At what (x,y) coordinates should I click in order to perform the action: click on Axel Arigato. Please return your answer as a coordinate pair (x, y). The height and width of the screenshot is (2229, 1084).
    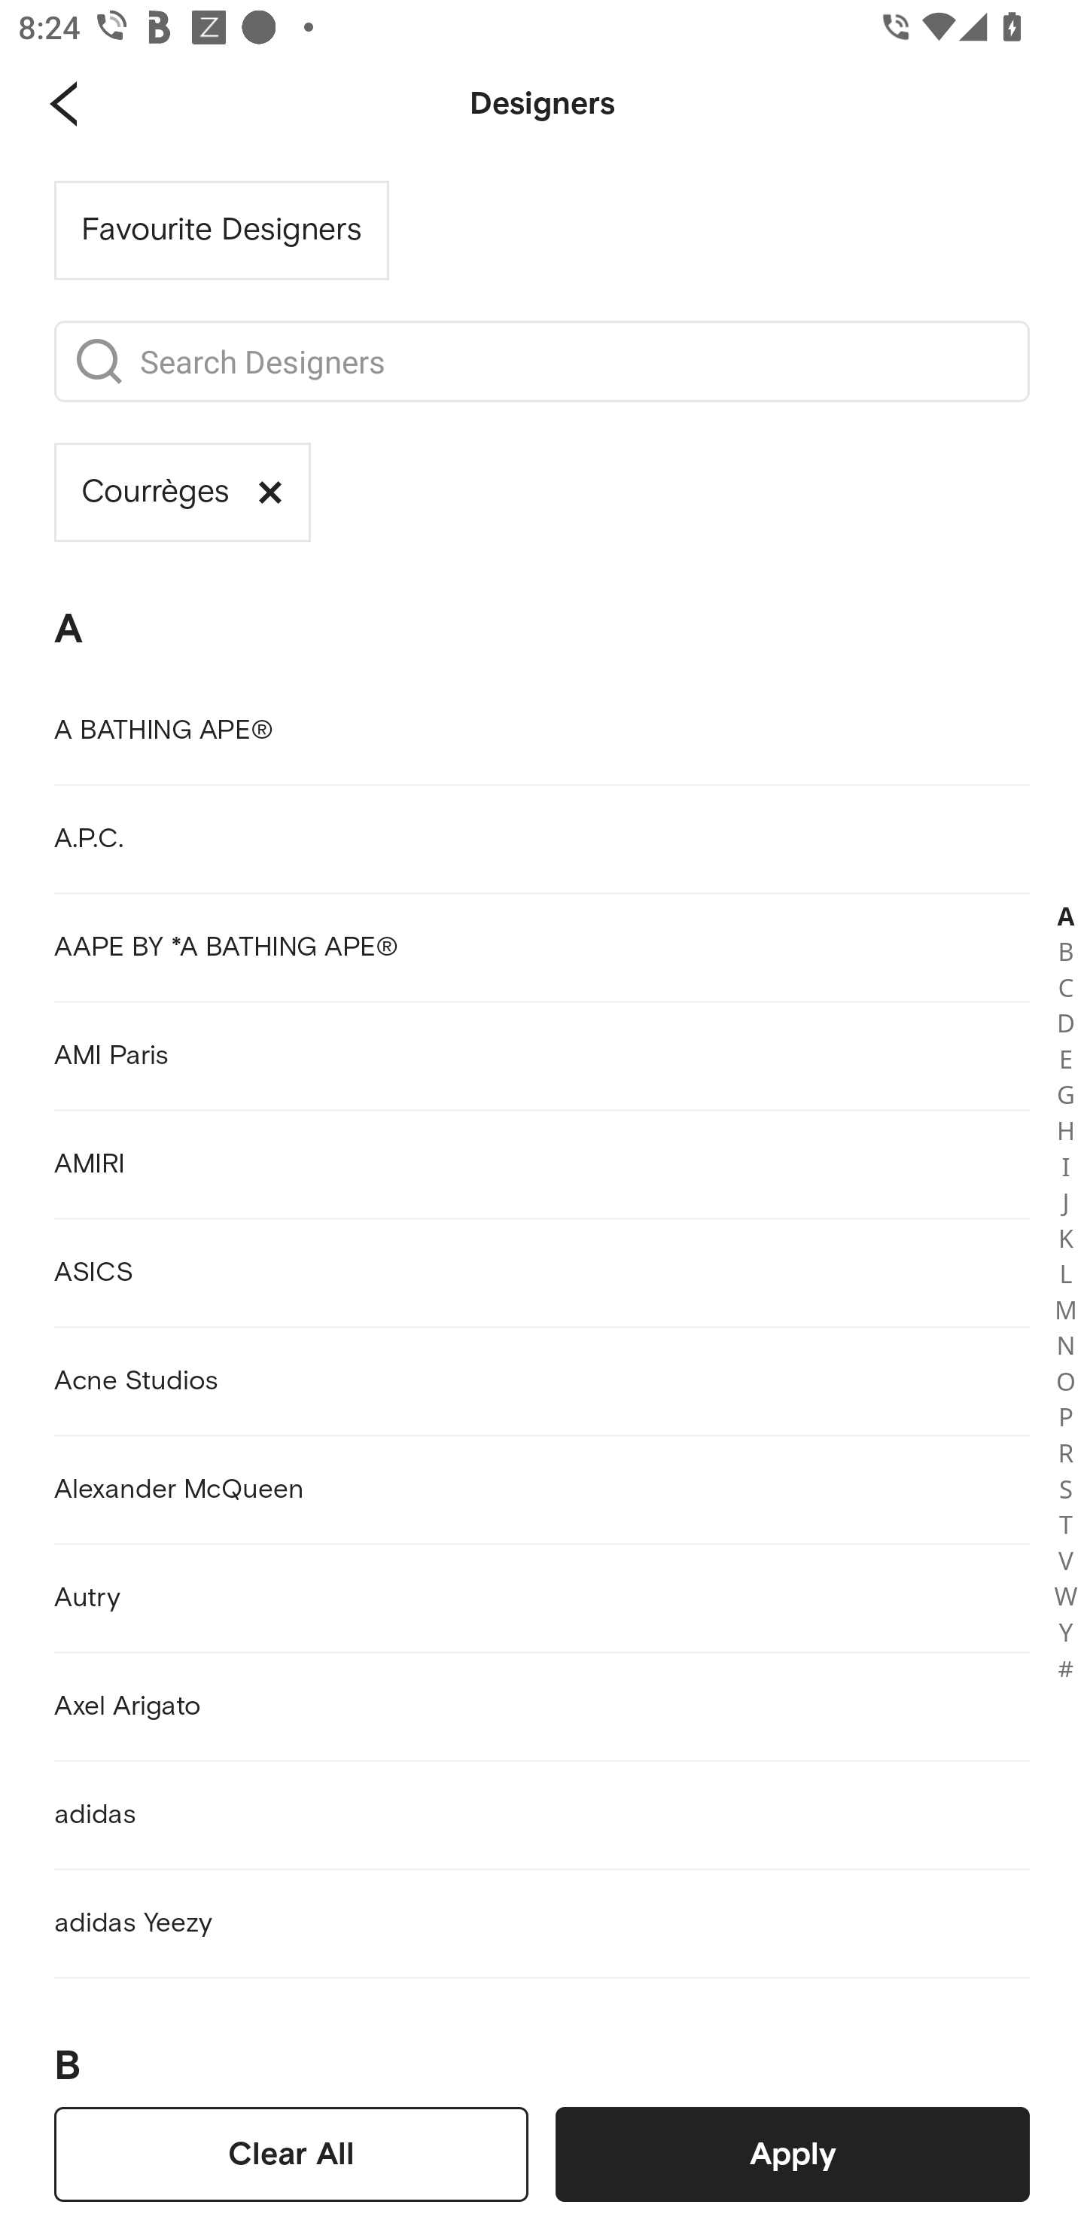
    Looking at the image, I should click on (542, 1707).